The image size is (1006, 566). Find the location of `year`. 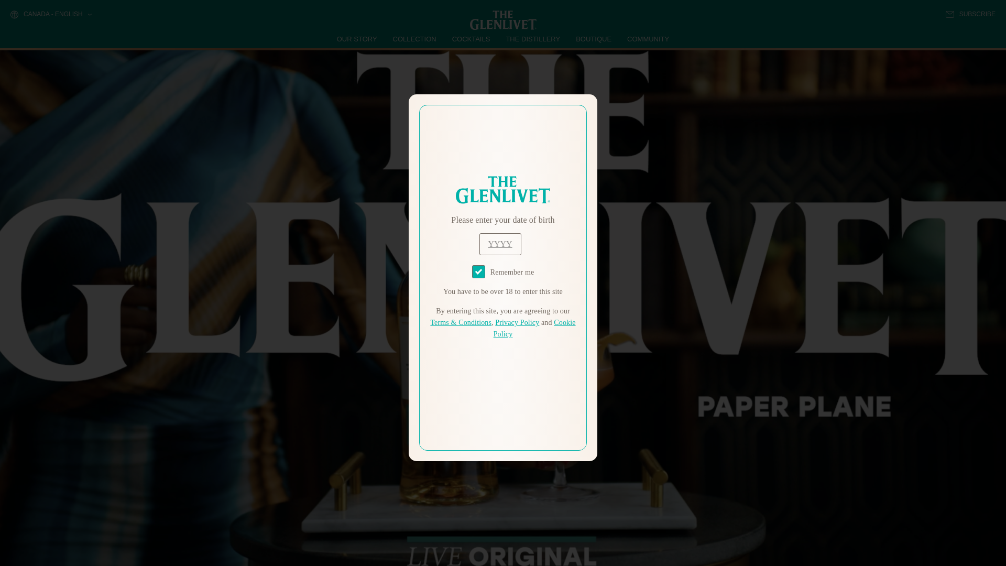

year is located at coordinates (500, 244).